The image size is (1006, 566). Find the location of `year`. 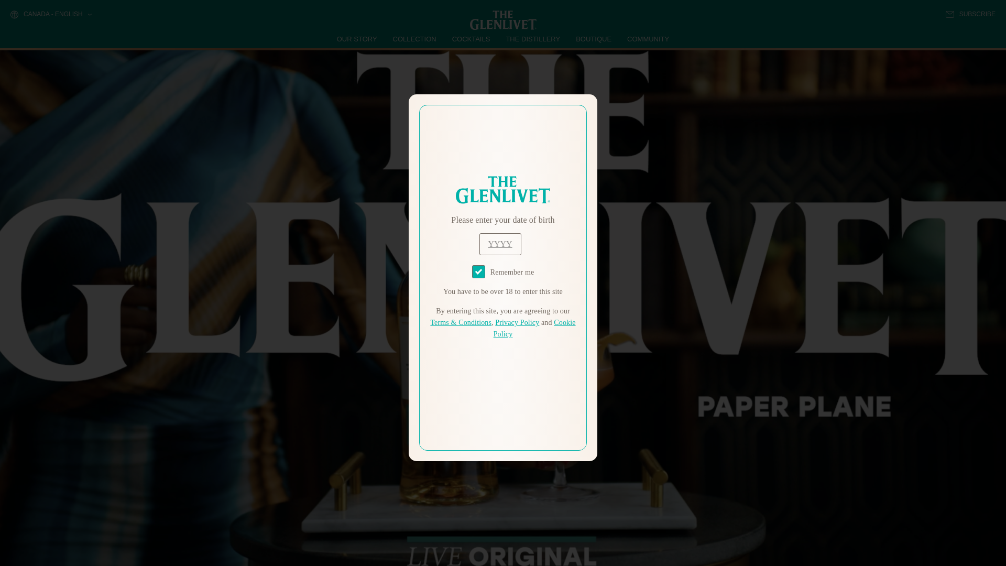

year is located at coordinates (500, 244).